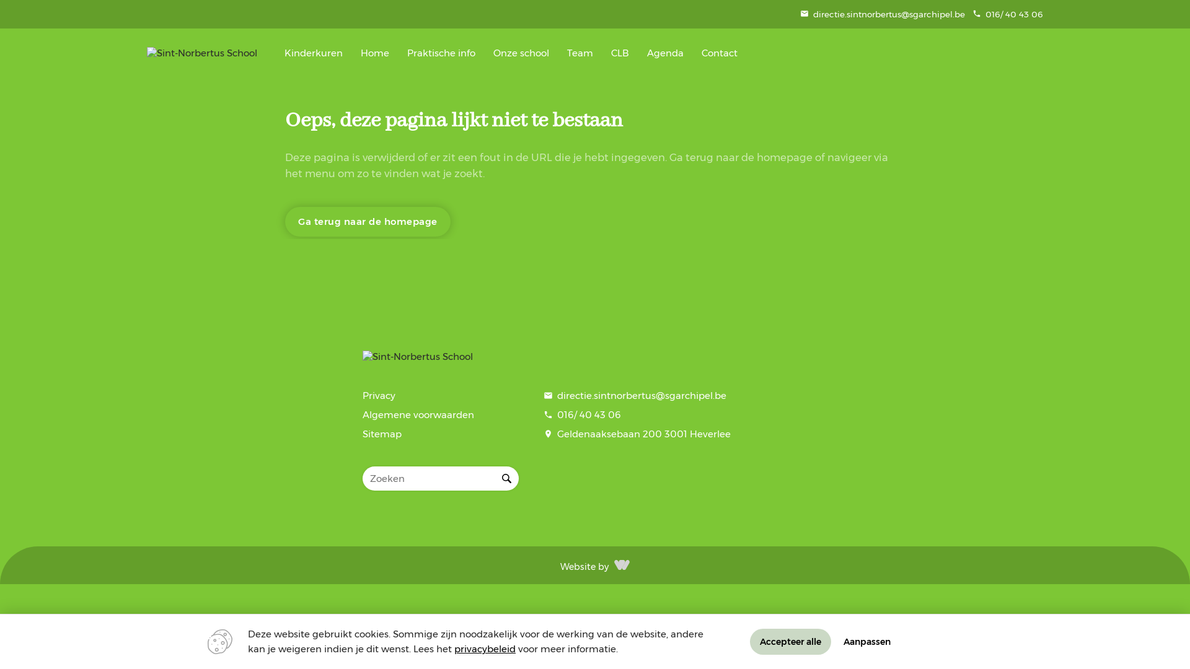  What do you see at coordinates (622, 565) in the screenshot?
I see `Webhero` at bounding box center [622, 565].